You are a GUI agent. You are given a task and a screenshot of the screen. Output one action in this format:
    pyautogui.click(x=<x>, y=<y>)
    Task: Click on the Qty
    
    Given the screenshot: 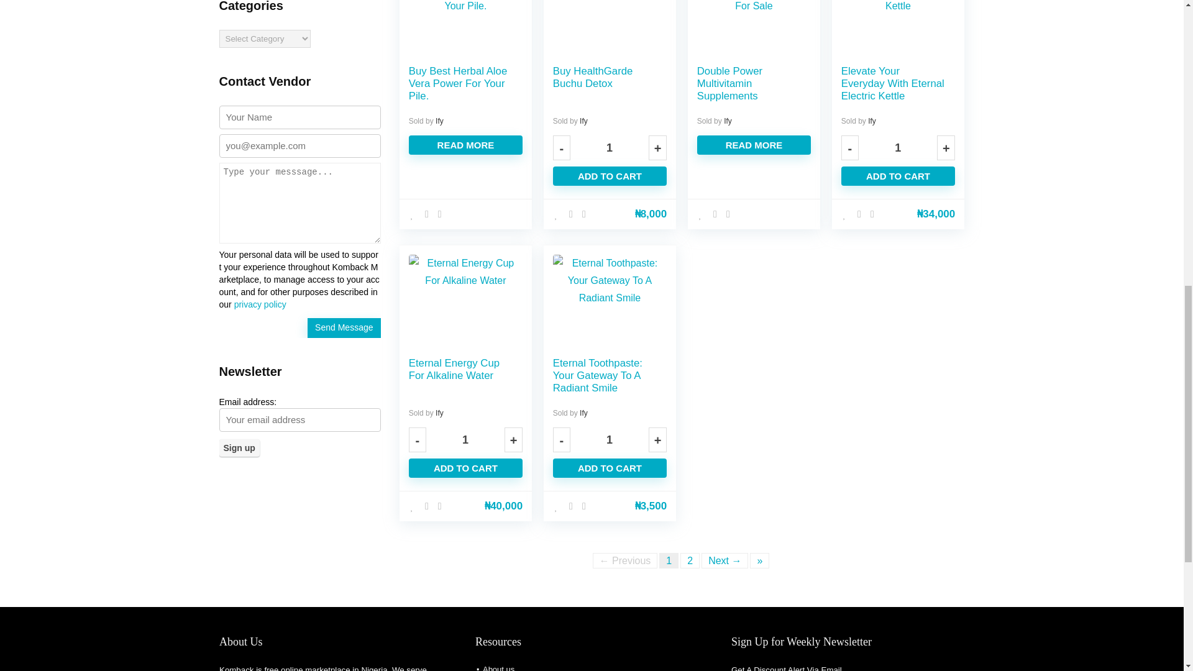 What is the action you would take?
    pyautogui.click(x=898, y=148)
    